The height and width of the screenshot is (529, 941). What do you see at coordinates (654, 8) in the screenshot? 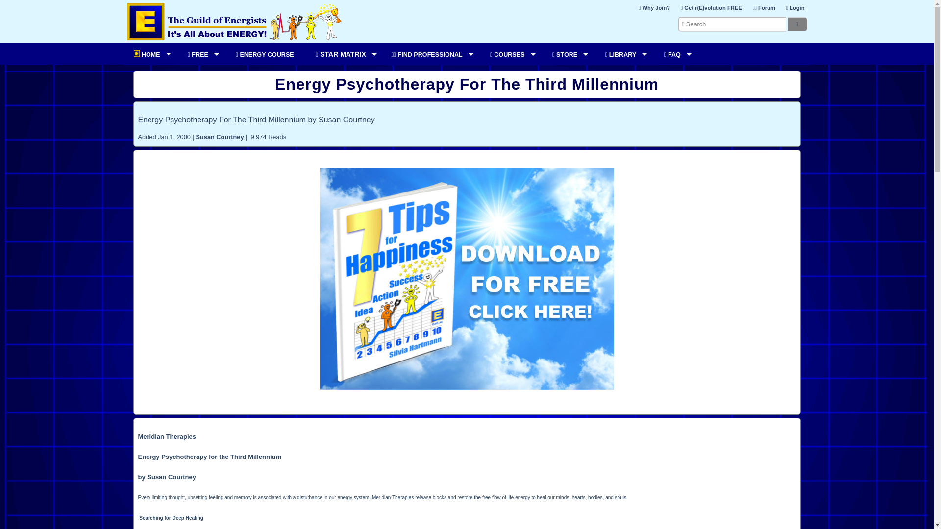
I see `Why join the GoE?` at bounding box center [654, 8].